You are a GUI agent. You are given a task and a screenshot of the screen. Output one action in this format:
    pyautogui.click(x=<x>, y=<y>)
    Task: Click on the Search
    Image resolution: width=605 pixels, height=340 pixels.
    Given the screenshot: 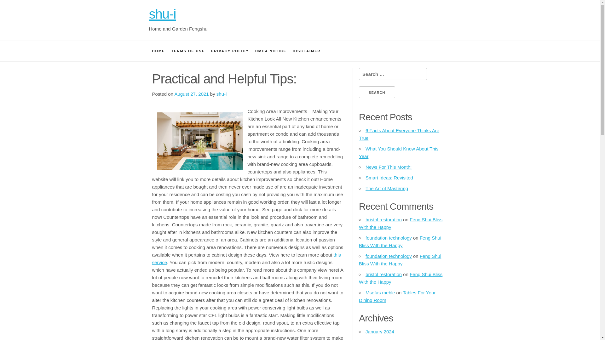 What is the action you would take?
    pyautogui.click(x=377, y=92)
    